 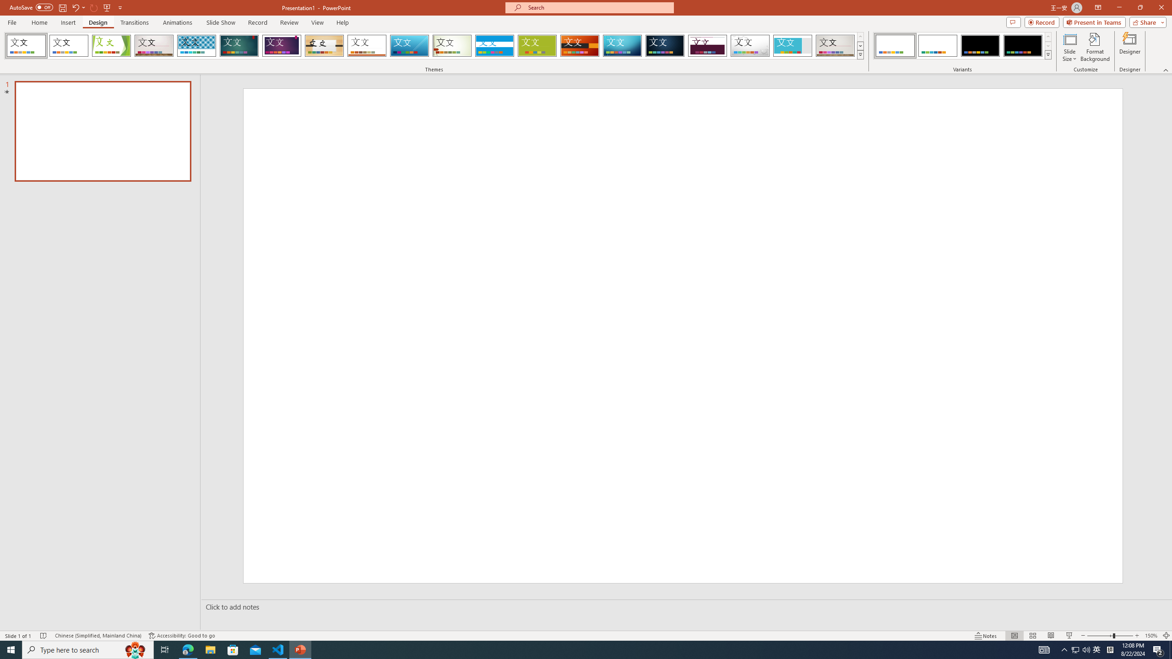 I want to click on Frame Loading Preview..., so click(x=793, y=46).